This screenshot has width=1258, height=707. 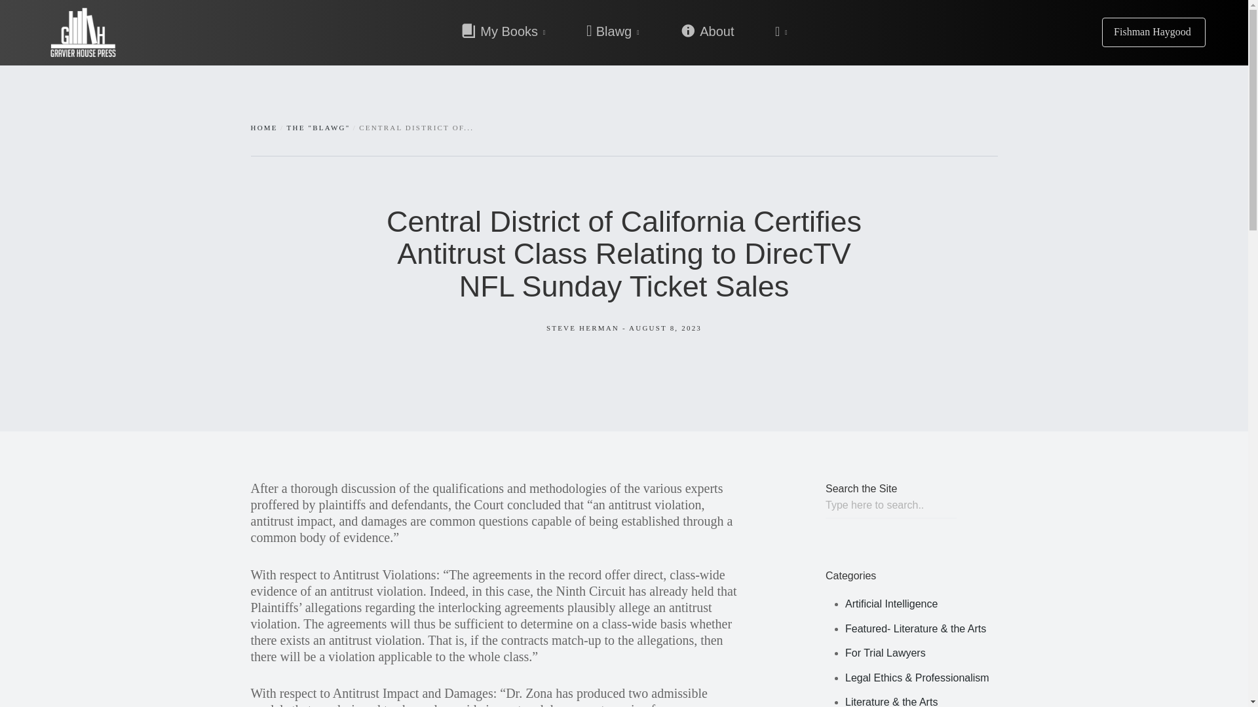 What do you see at coordinates (613, 31) in the screenshot?
I see `Blawg` at bounding box center [613, 31].